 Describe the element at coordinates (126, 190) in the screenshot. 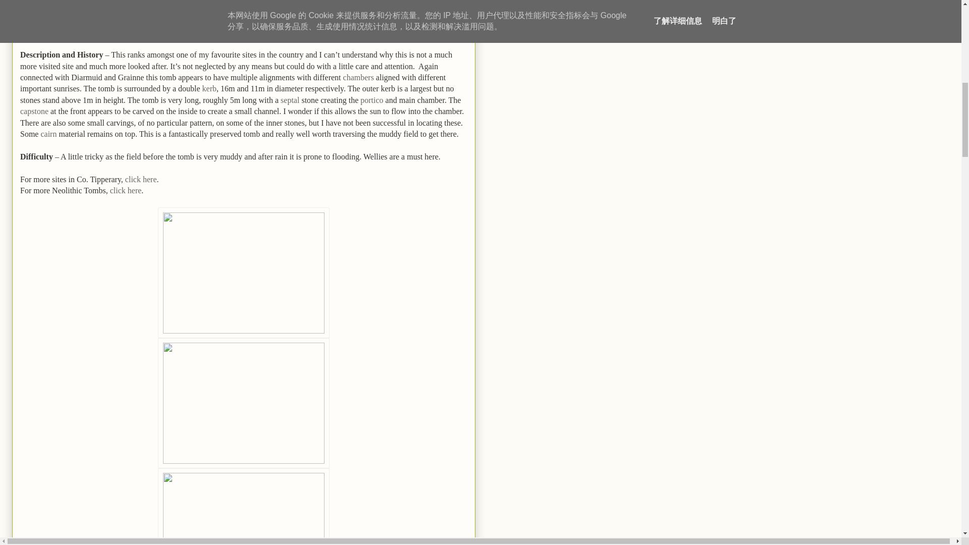

I see `click here` at that location.